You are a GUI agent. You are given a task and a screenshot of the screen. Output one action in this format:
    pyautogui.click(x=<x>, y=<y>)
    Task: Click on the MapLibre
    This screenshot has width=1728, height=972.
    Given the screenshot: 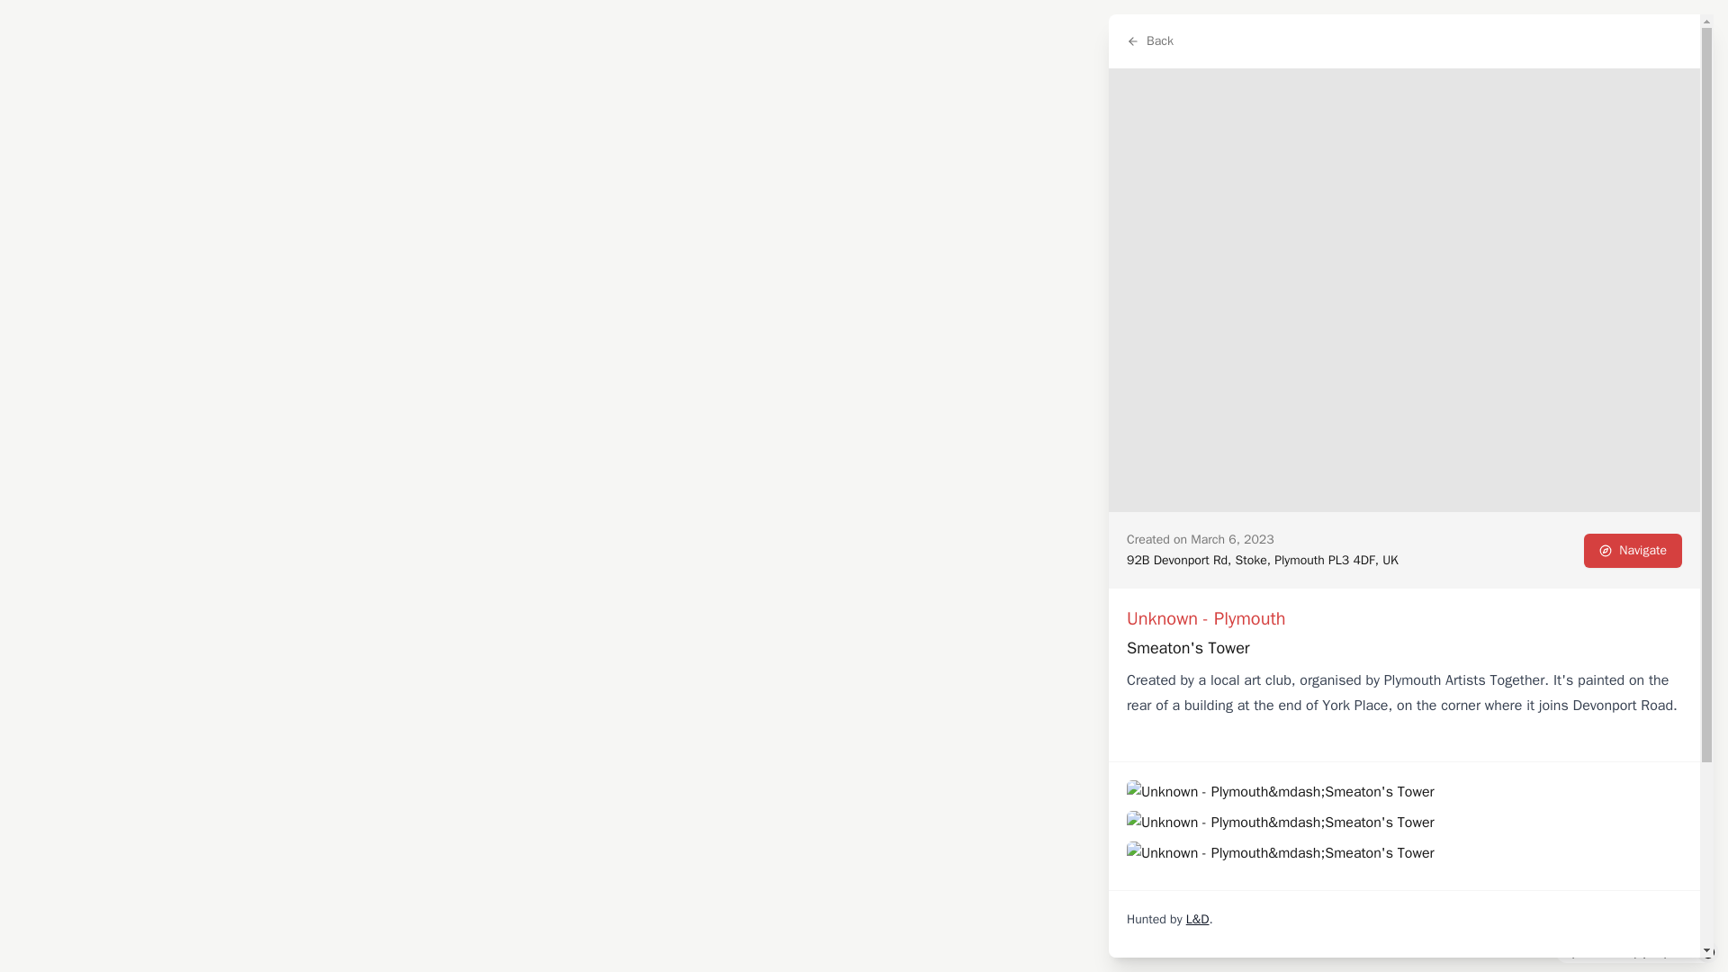 What is the action you would take?
    pyautogui.click(x=1670, y=951)
    